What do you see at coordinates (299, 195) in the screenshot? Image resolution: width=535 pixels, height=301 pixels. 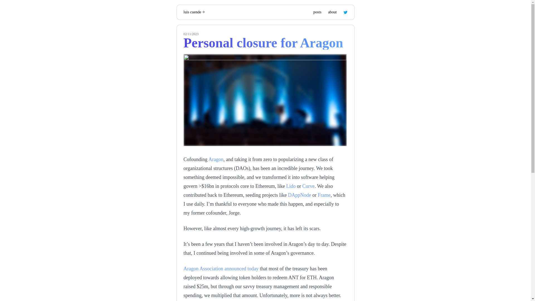 I see `DAppNode` at bounding box center [299, 195].